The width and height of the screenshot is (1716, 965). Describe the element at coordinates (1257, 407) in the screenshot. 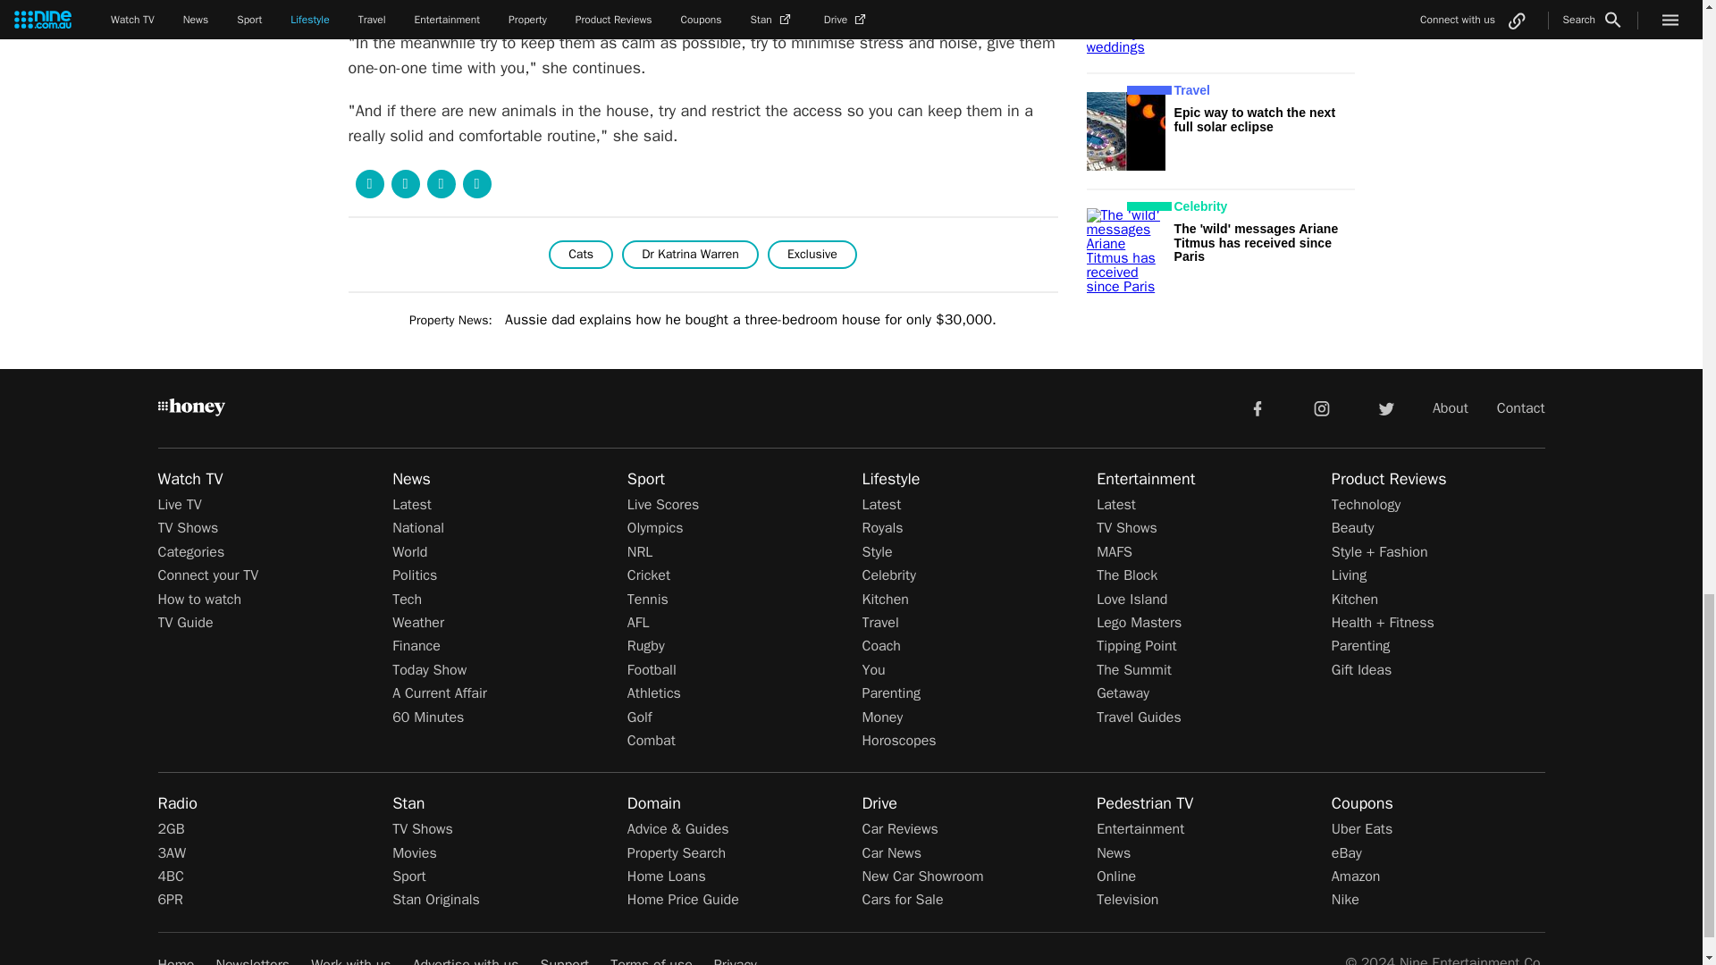

I see `facebook` at that location.